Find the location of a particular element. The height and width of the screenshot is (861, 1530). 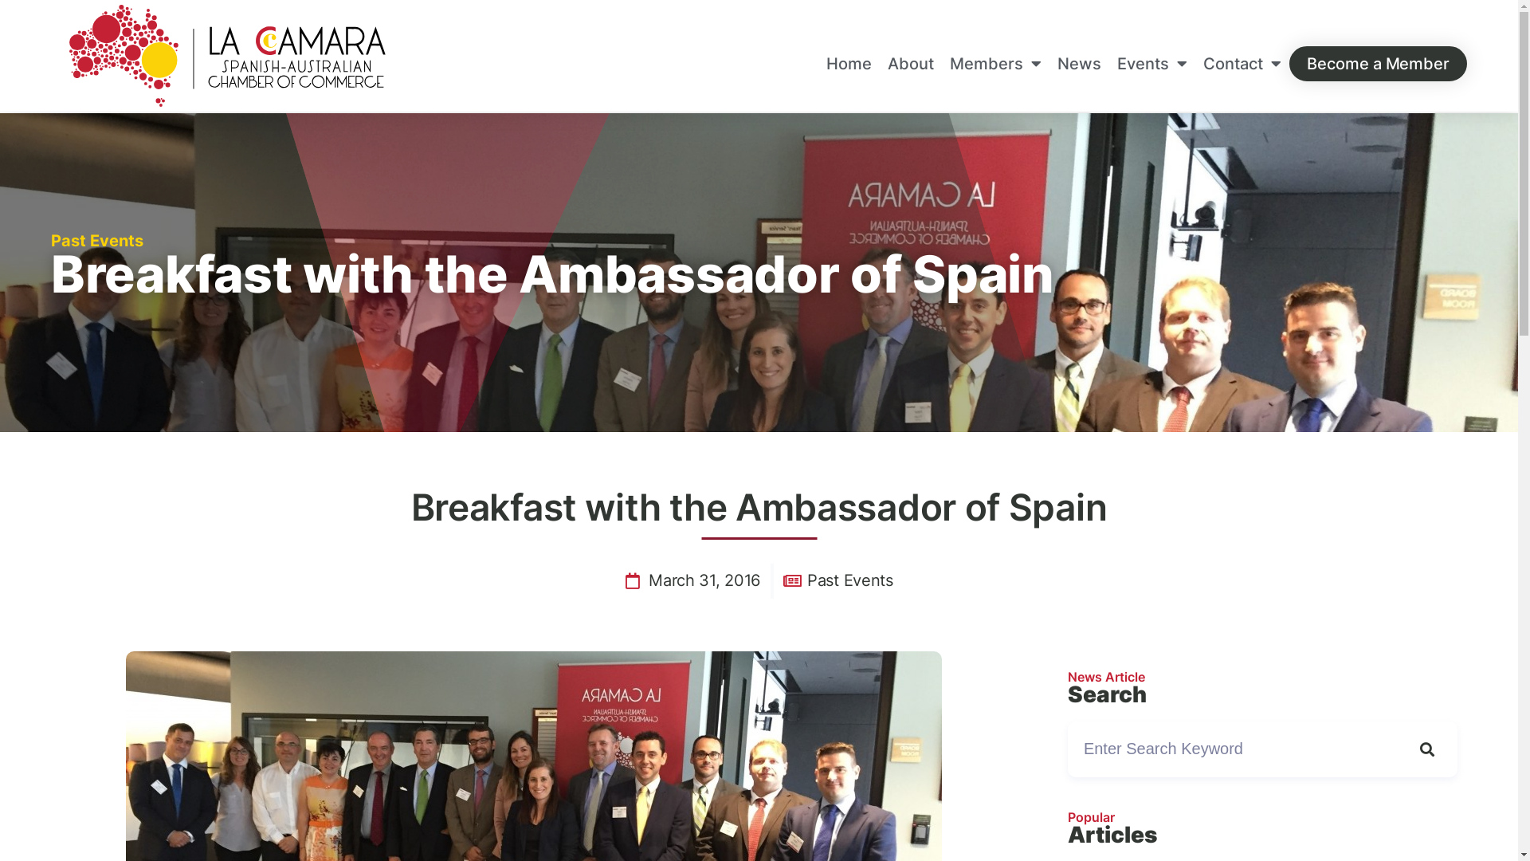

Become a Member is located at coordinates (1379, 64).